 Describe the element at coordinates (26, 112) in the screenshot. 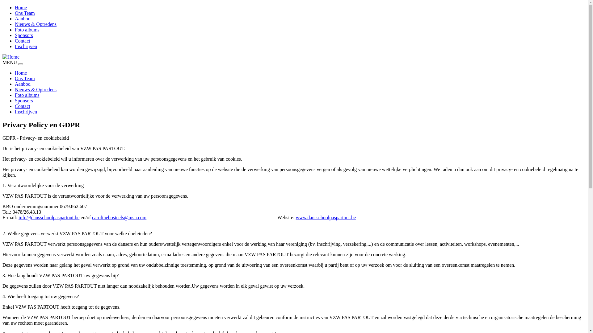

I see `Inschrijven` at that location.